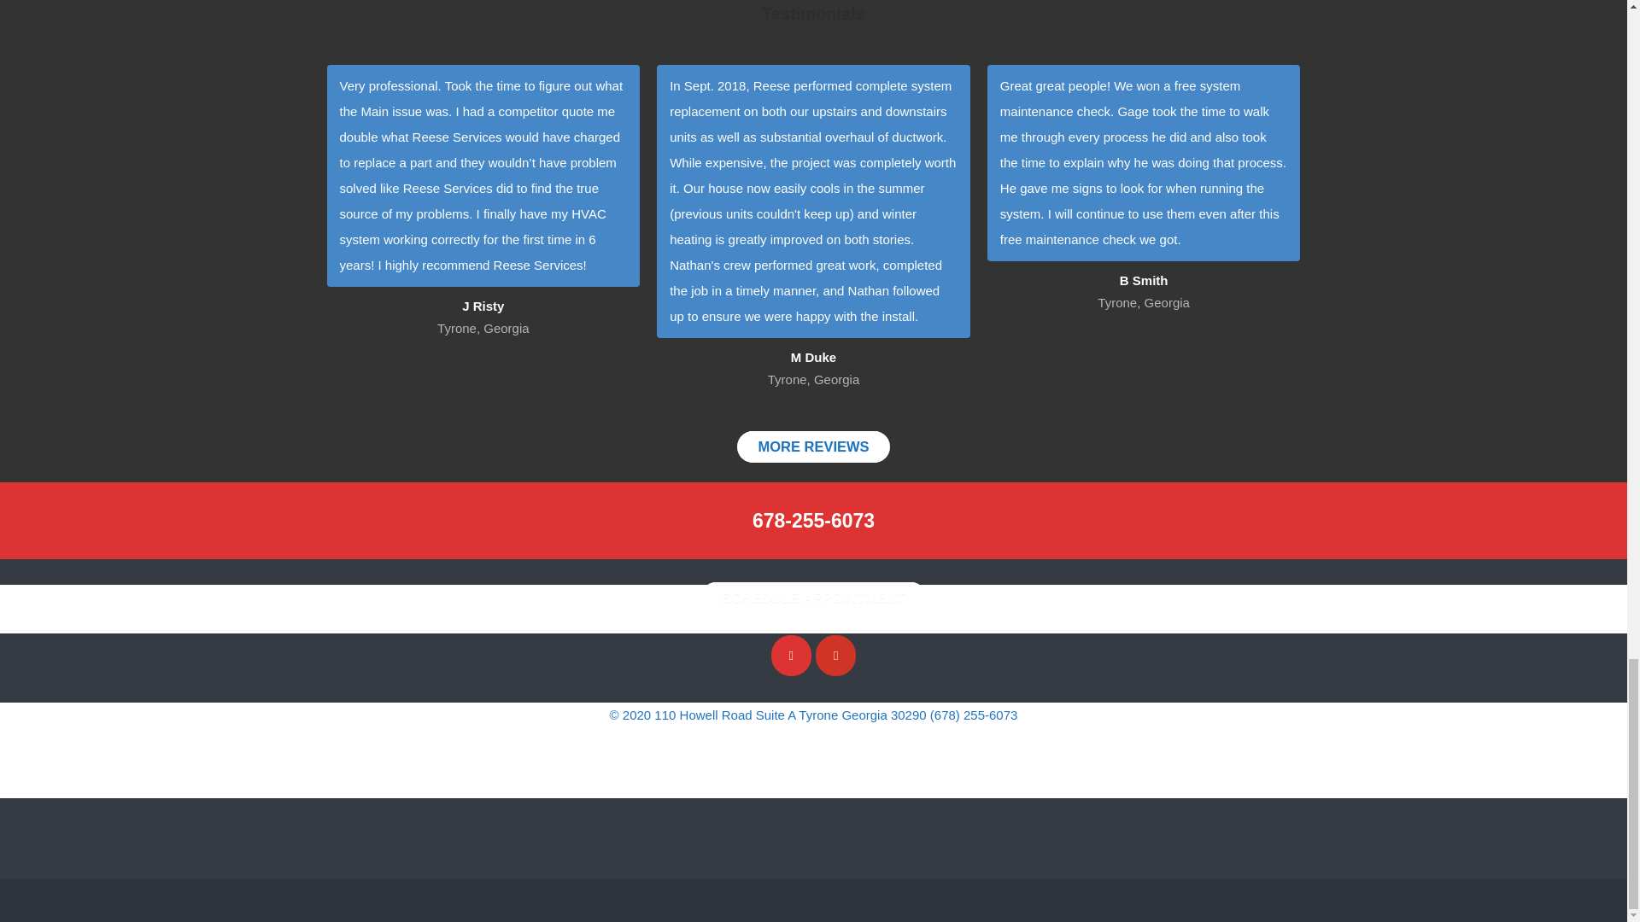  I want to click on Reese Services on Facebook, so click(791, 656).